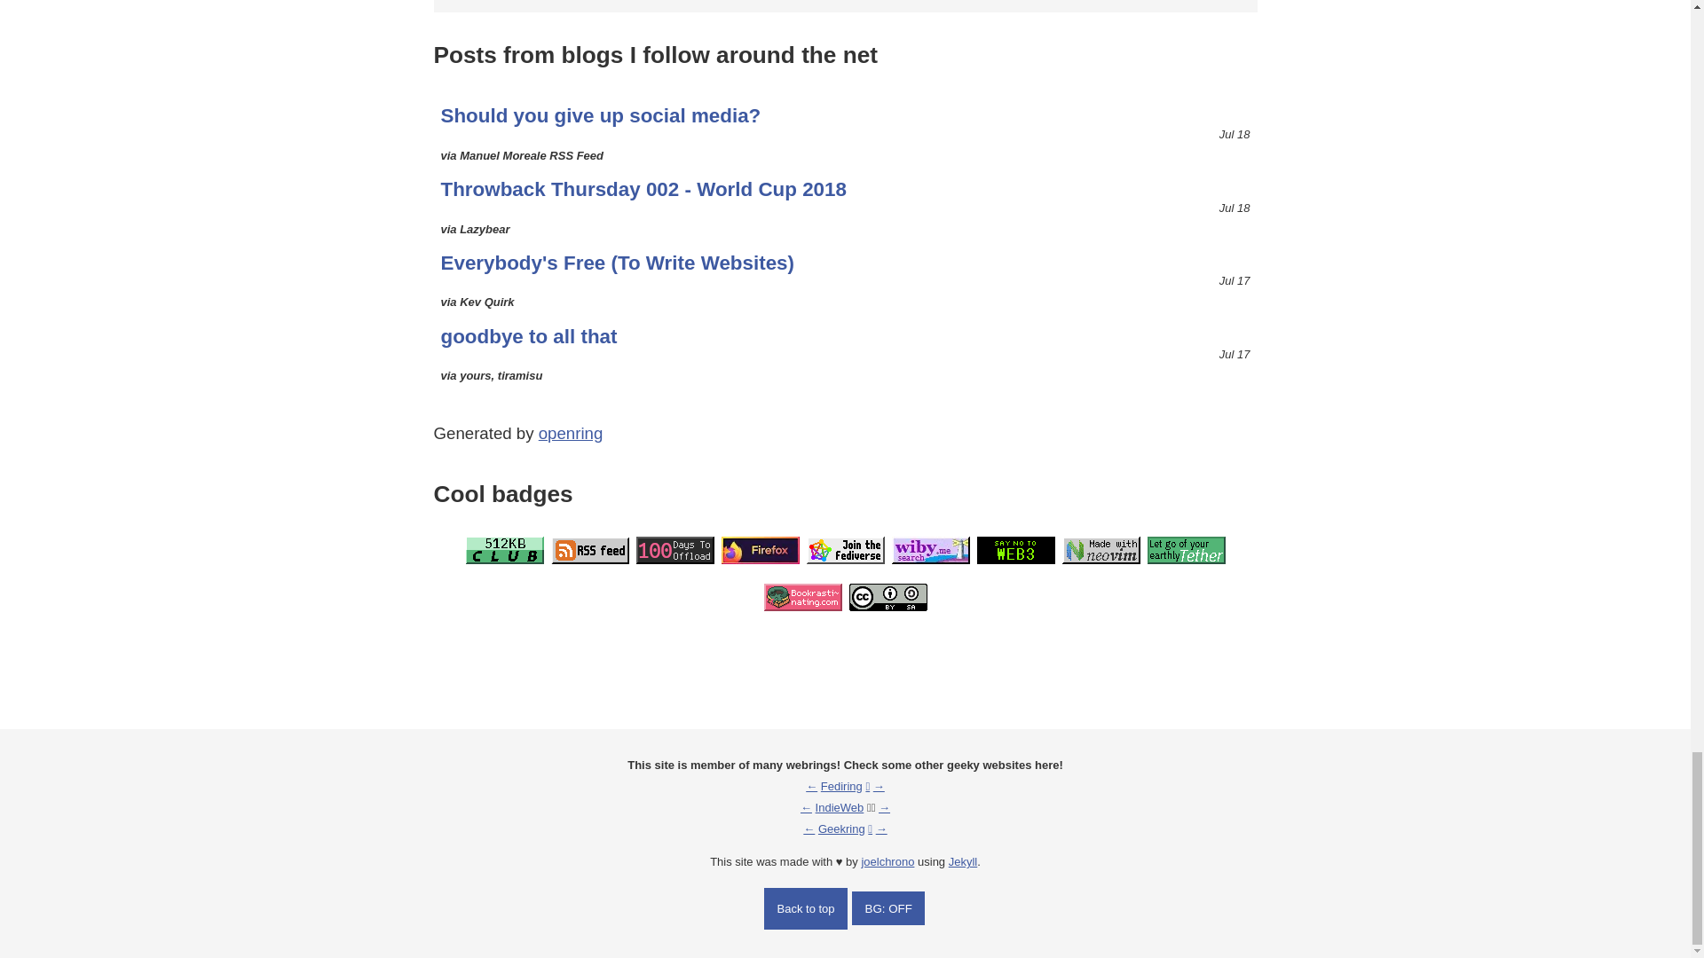 This screenshot has width=1704, height=958. I want to click on Join 100 Days To Offload with me!, so click(674, 550).